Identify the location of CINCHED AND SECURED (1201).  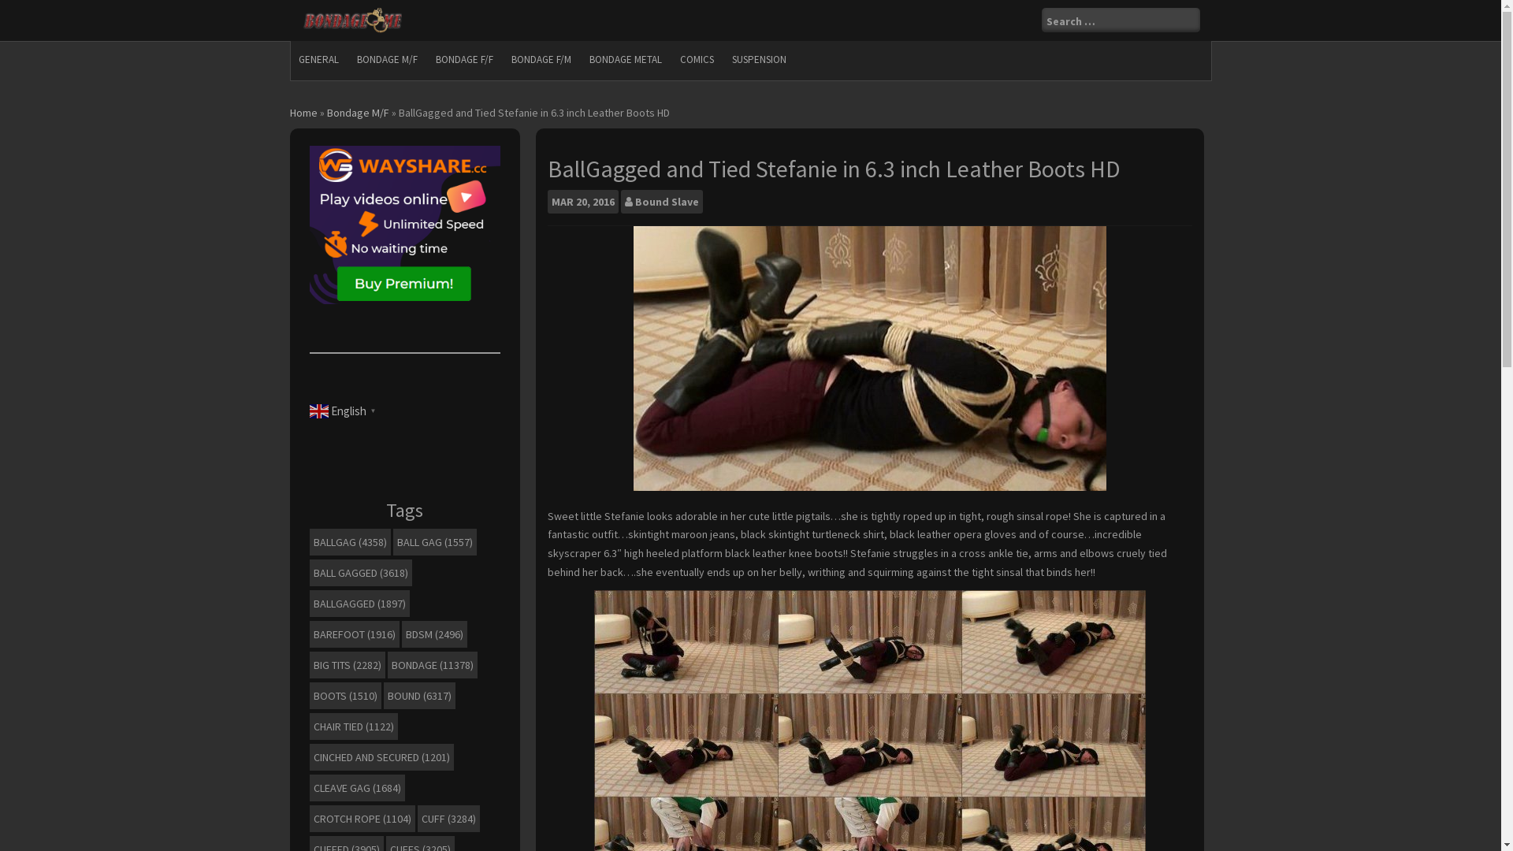
(381, 757).